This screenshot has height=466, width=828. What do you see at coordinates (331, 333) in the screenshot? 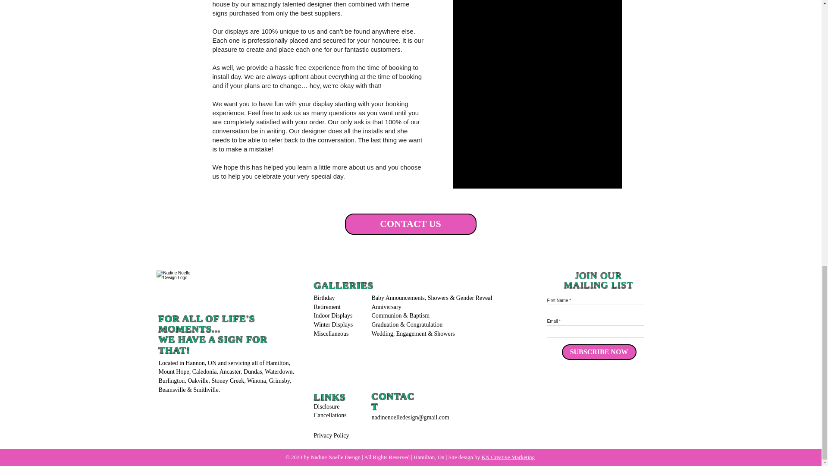
I see `Miscellaneous` at bounding box center [331, 333].